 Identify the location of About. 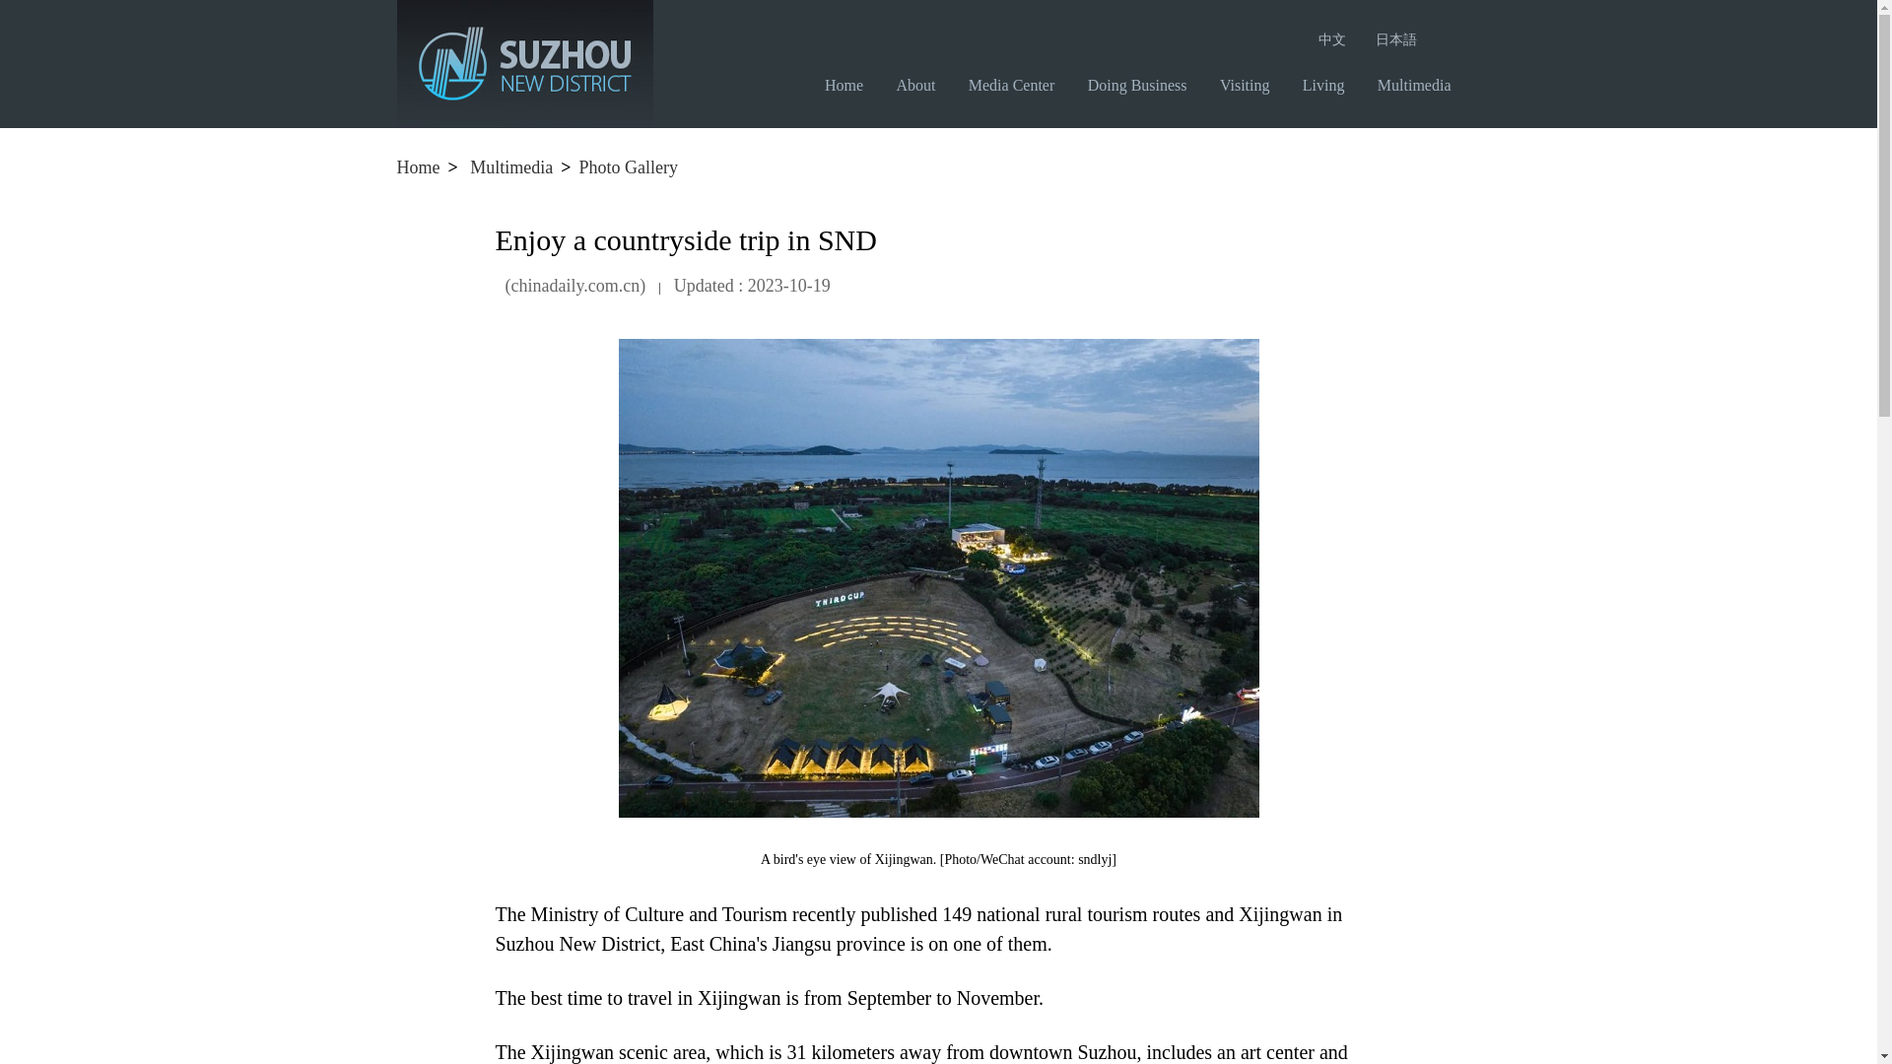
(922, 85).